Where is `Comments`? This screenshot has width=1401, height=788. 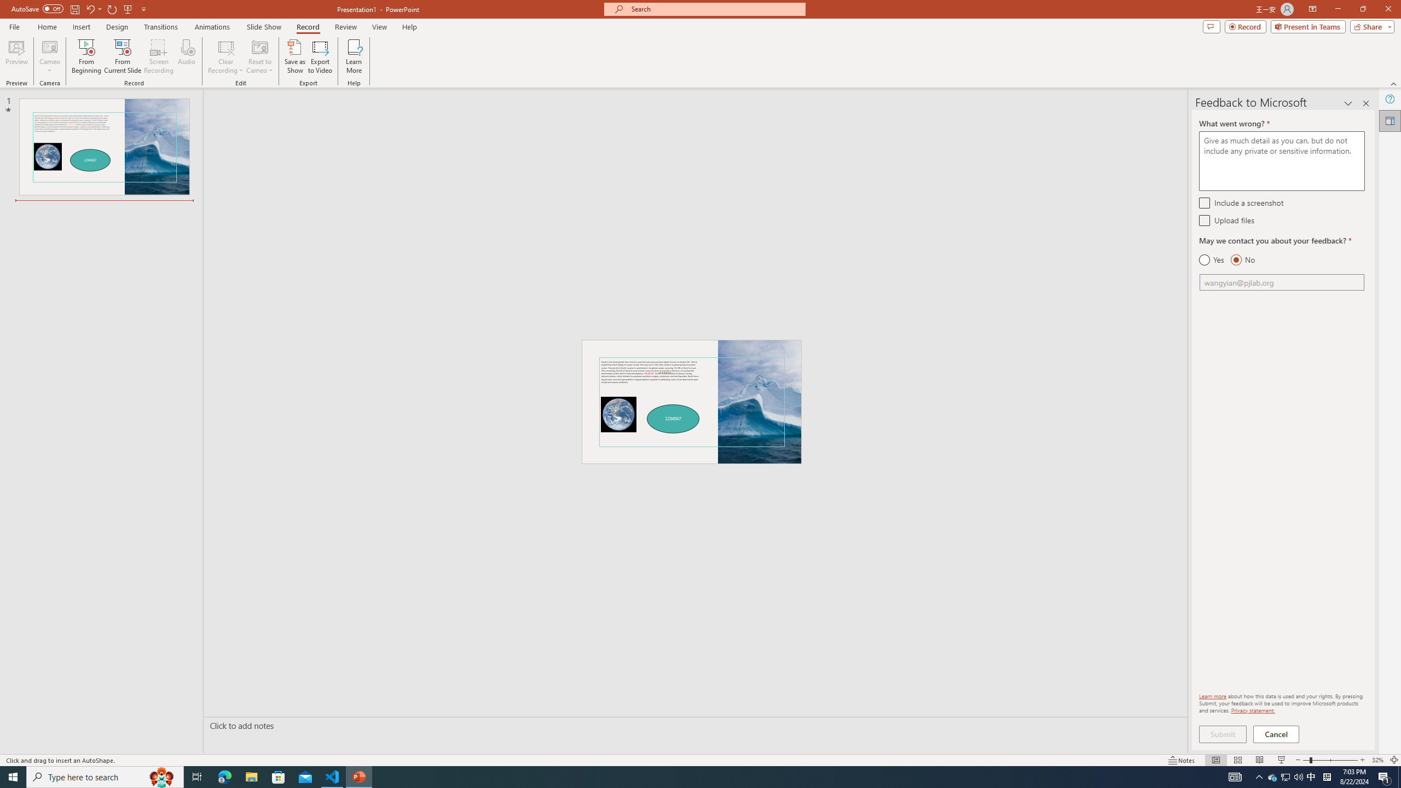
Comments is located at coordinates (1212, 26).